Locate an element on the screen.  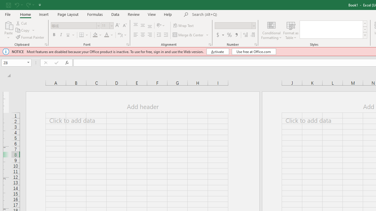
Font Color is located at coordinates (109, 35).